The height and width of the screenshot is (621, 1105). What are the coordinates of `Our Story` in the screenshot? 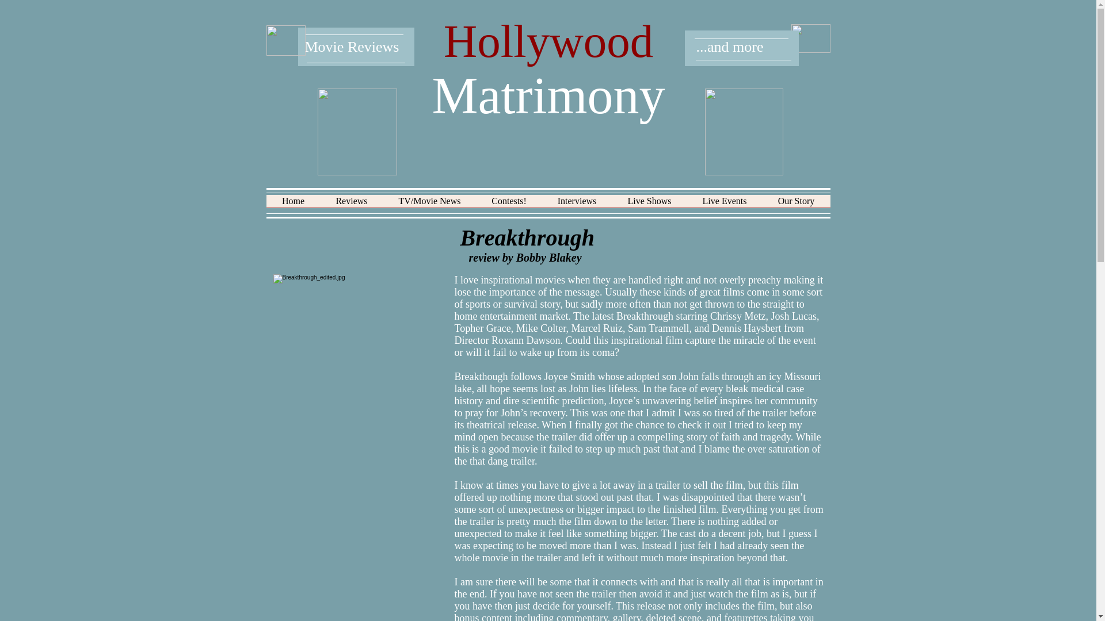 It's located at (795, 205).